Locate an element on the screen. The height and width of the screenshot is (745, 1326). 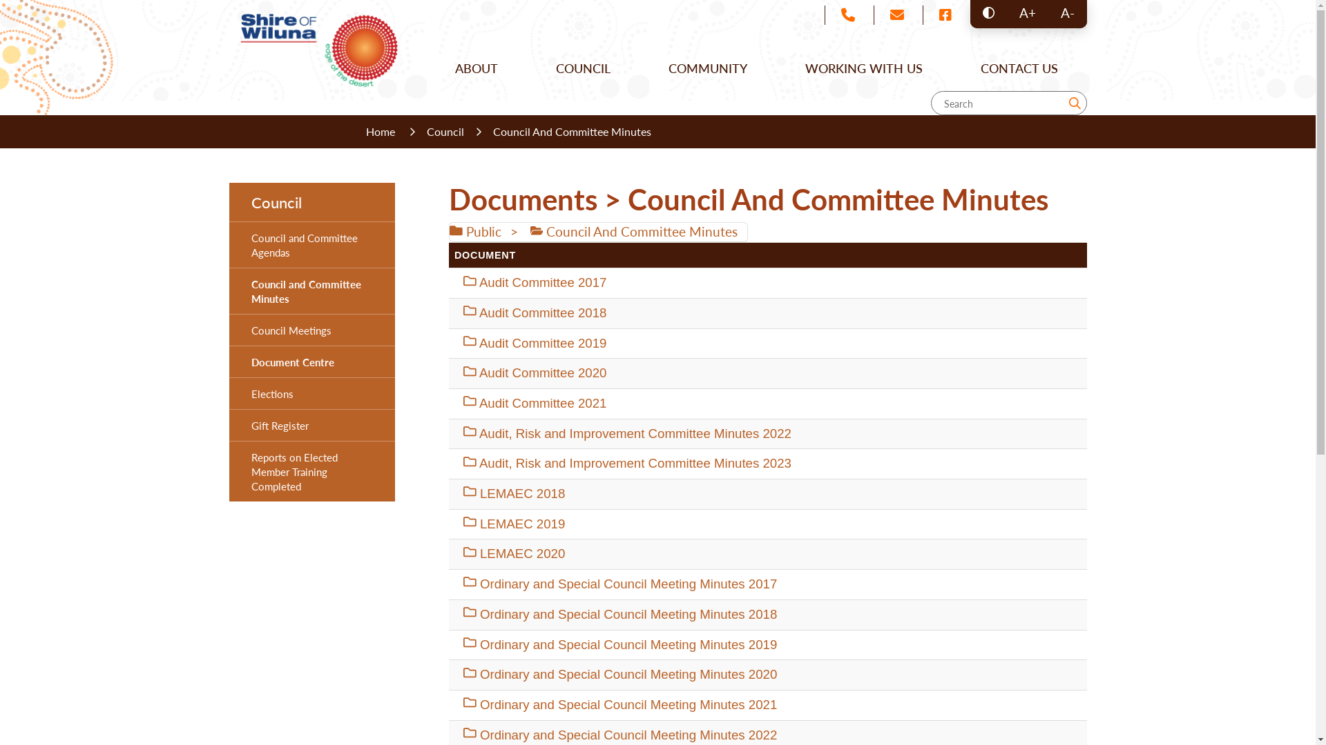
Home is located at coordinates (383, 132).